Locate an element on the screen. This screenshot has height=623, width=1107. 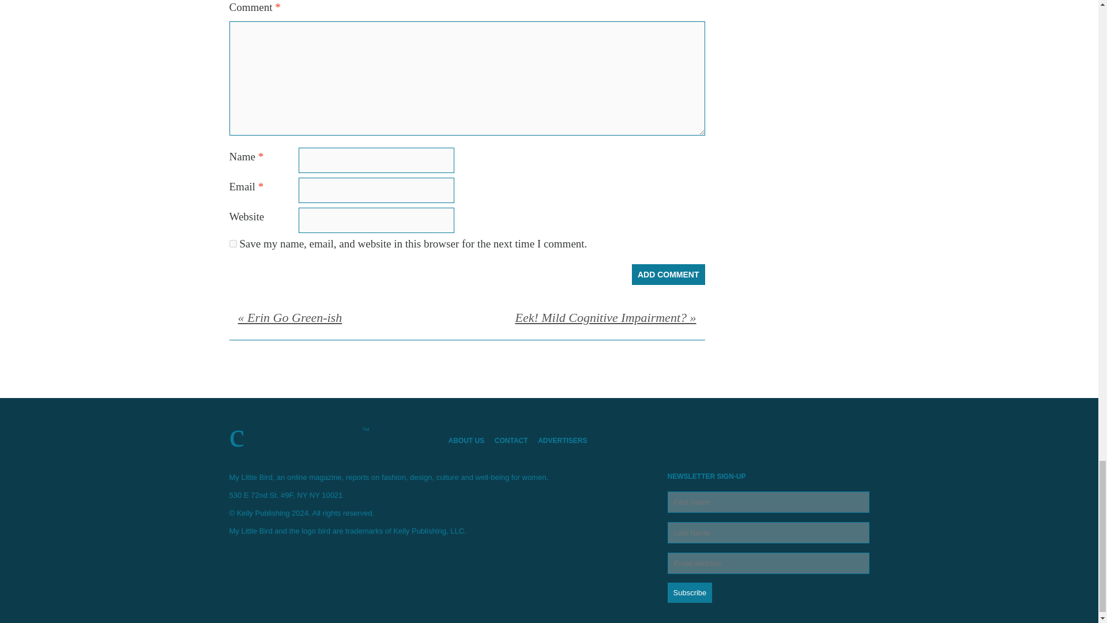
Subscribe is located at coordinates (690, 592).